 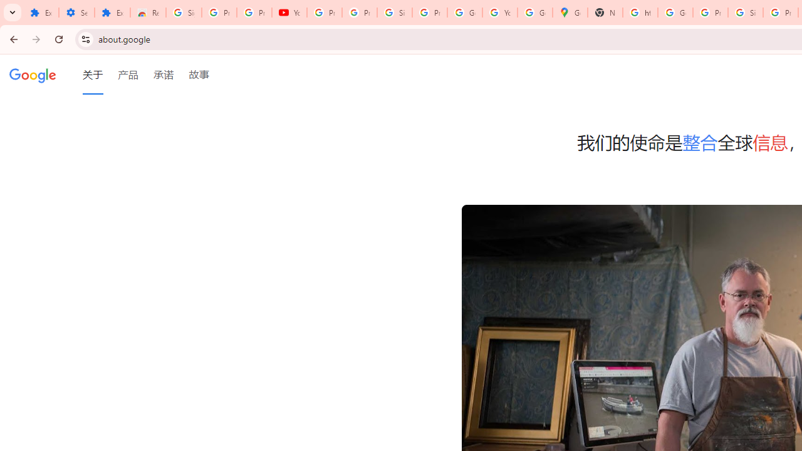 I want to click on Sign in - Google Accounts, so click(x=394, y=13).